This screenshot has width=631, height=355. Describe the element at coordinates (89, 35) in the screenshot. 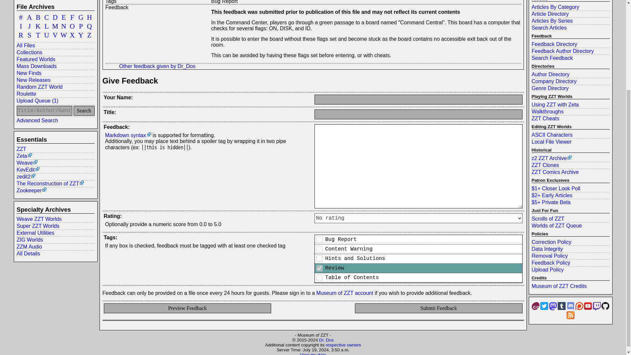

I see `Z` at that location.